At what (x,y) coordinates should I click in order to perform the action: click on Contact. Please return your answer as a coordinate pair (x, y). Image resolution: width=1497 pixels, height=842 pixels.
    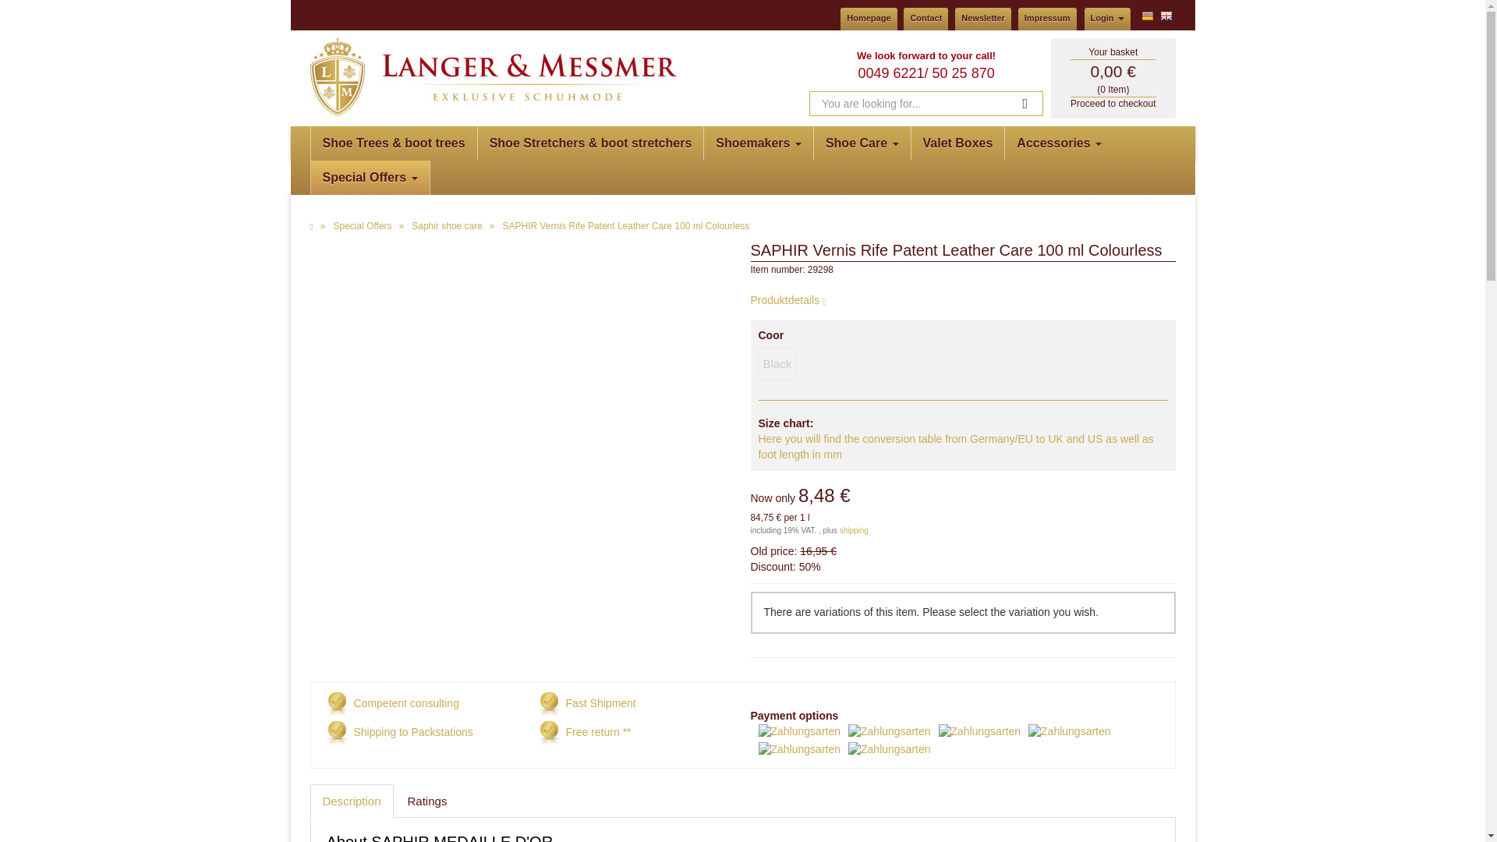
    Looking at the image, I should click on (925, 18).